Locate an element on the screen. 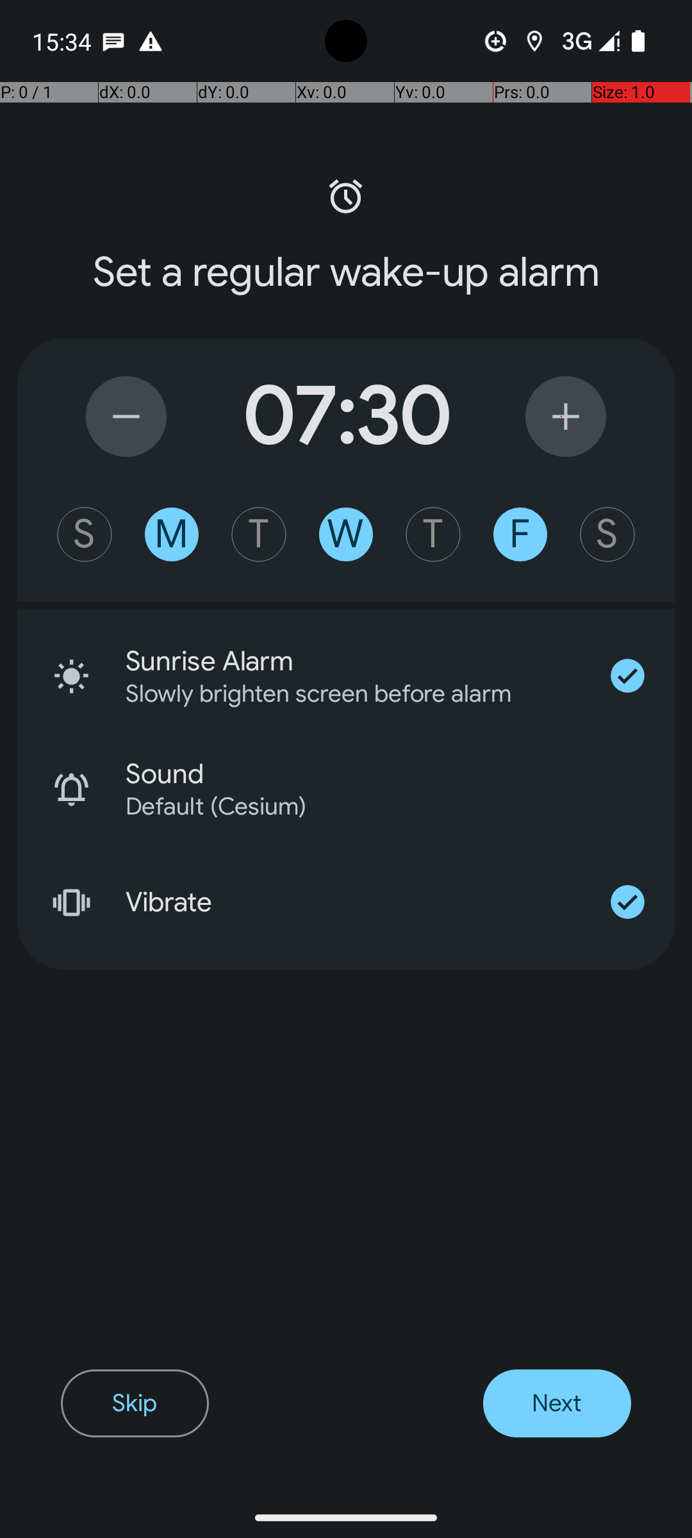 Image resolution: width=692 pixels, height=1538 pixels. 07:30 is located at coordinates (346, 417).